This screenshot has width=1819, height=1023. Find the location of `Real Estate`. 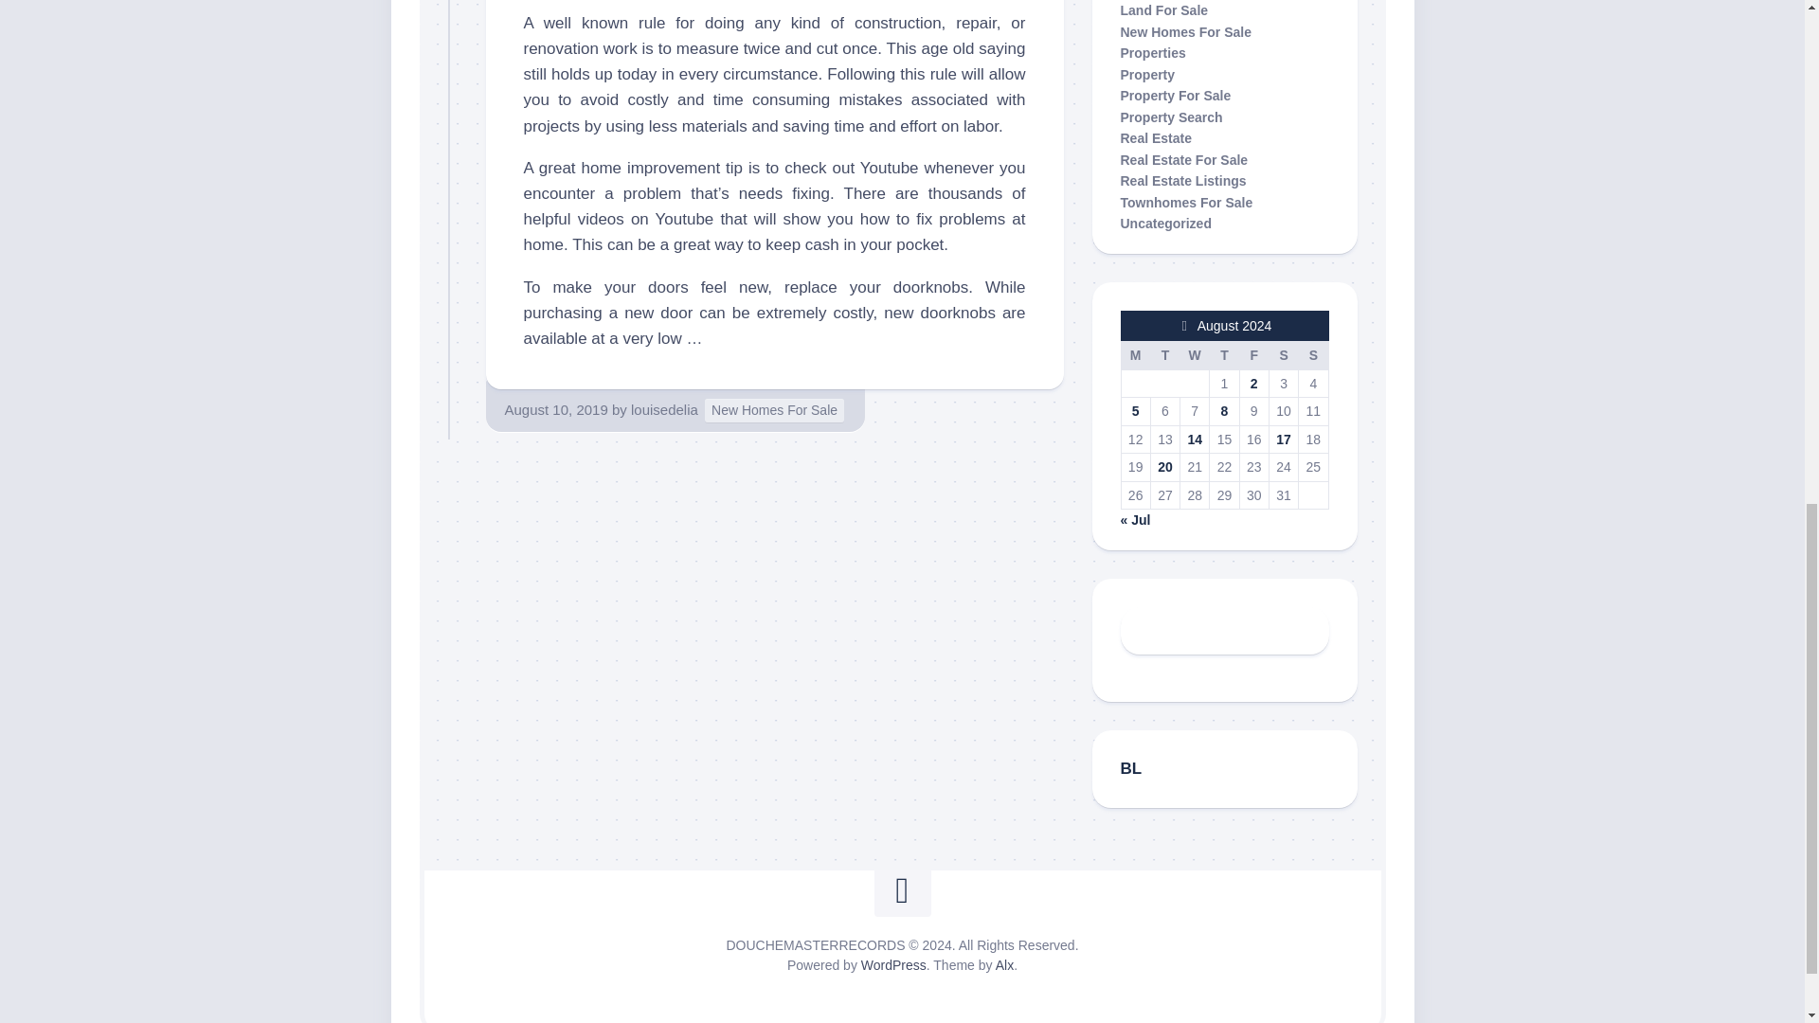

Real Estate is located at coordinates (1156, 138).